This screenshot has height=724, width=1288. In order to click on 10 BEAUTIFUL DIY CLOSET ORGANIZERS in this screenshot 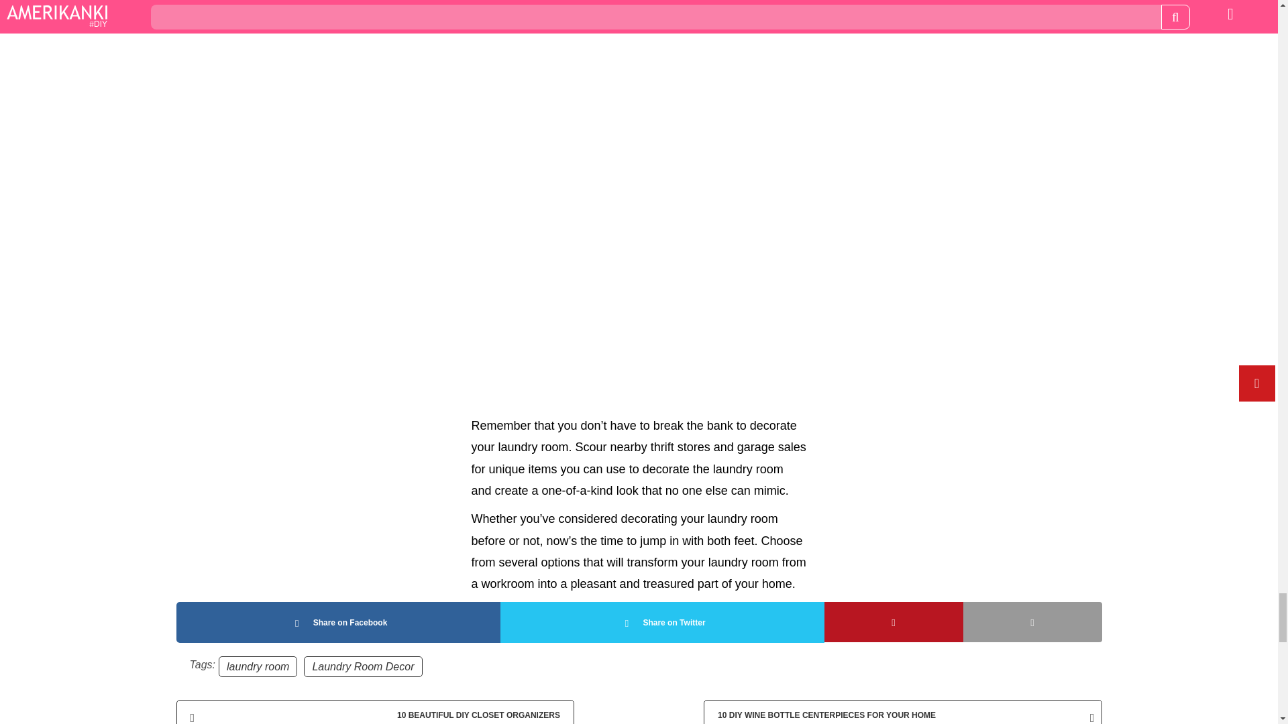, I will do `click(374, 712)`.